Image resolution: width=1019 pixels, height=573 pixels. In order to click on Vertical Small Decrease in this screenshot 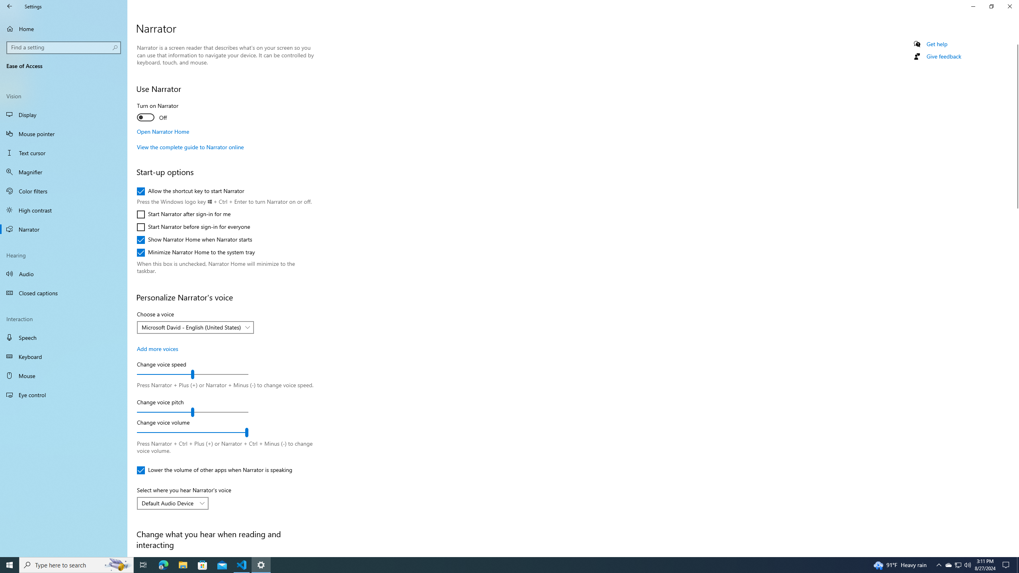, I will do `click(1016, 41)`.